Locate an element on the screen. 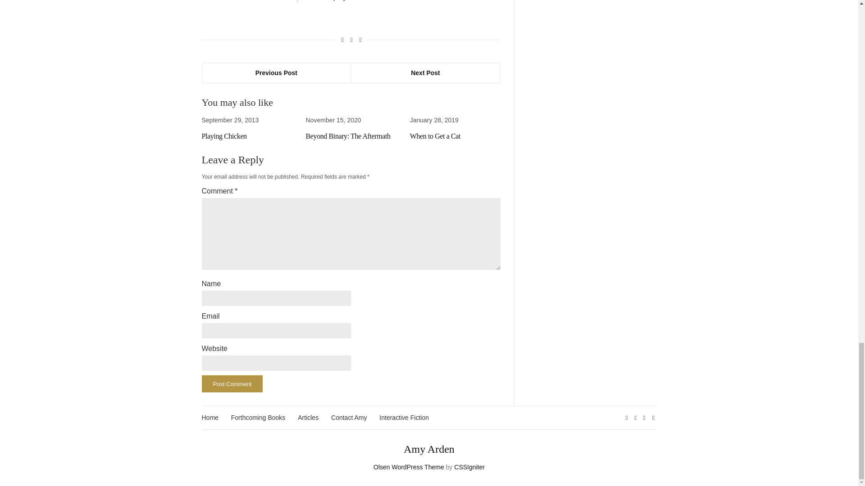 This screenshot has width=865, height=486. Previous Post is located at coordinates (276, 73).